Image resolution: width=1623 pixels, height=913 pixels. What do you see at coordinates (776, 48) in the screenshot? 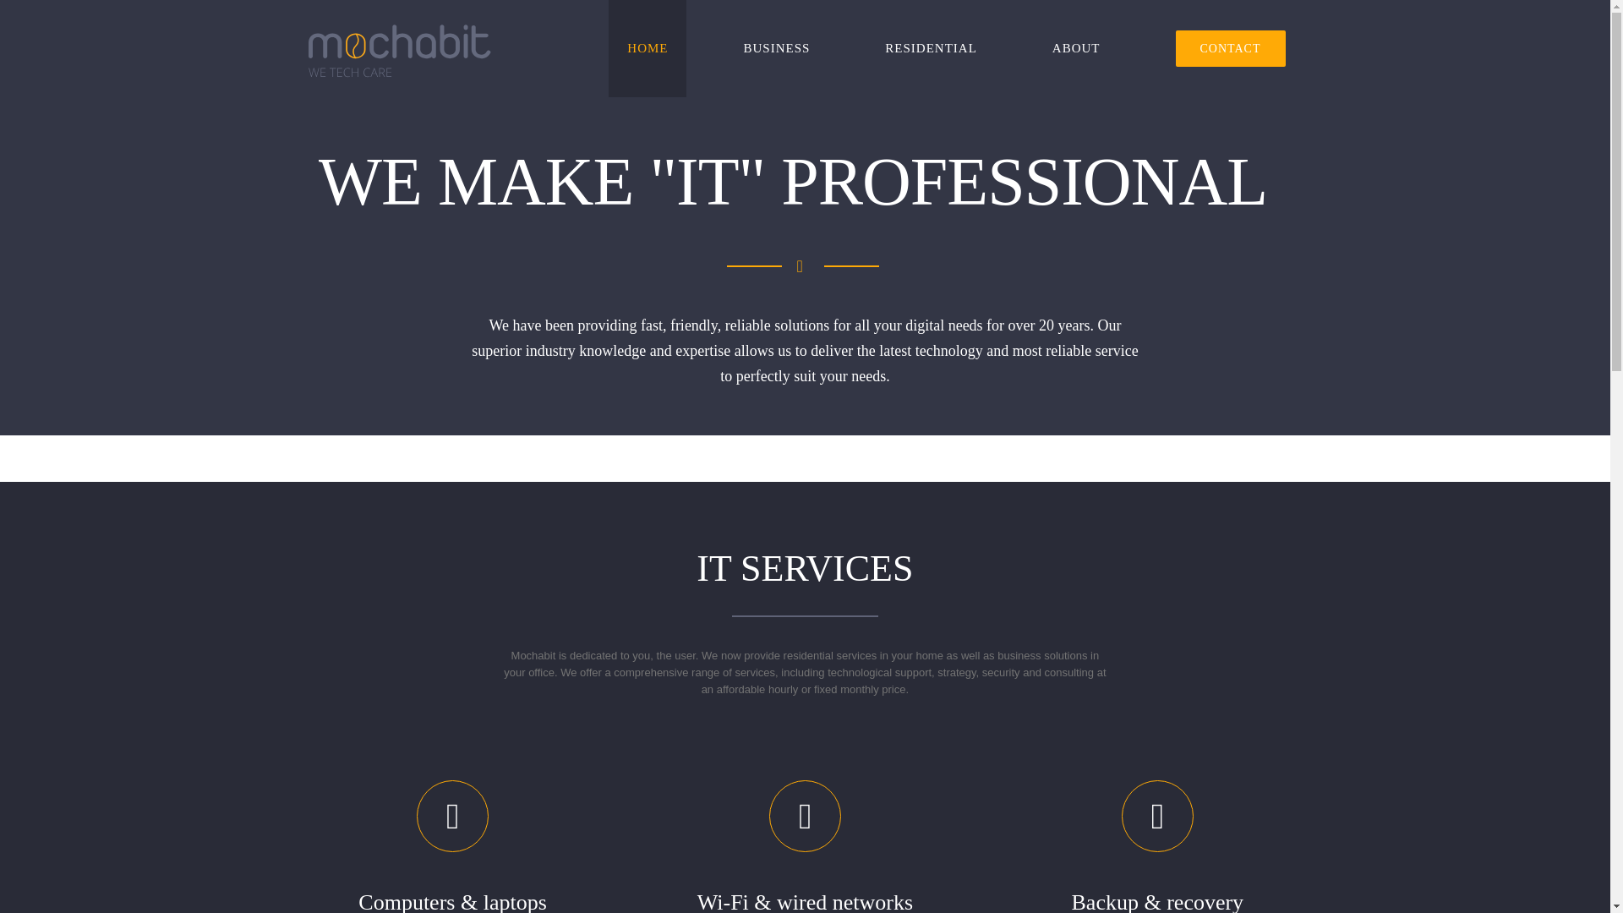
I see `BUSINESS` at bounding box center [776, 48].